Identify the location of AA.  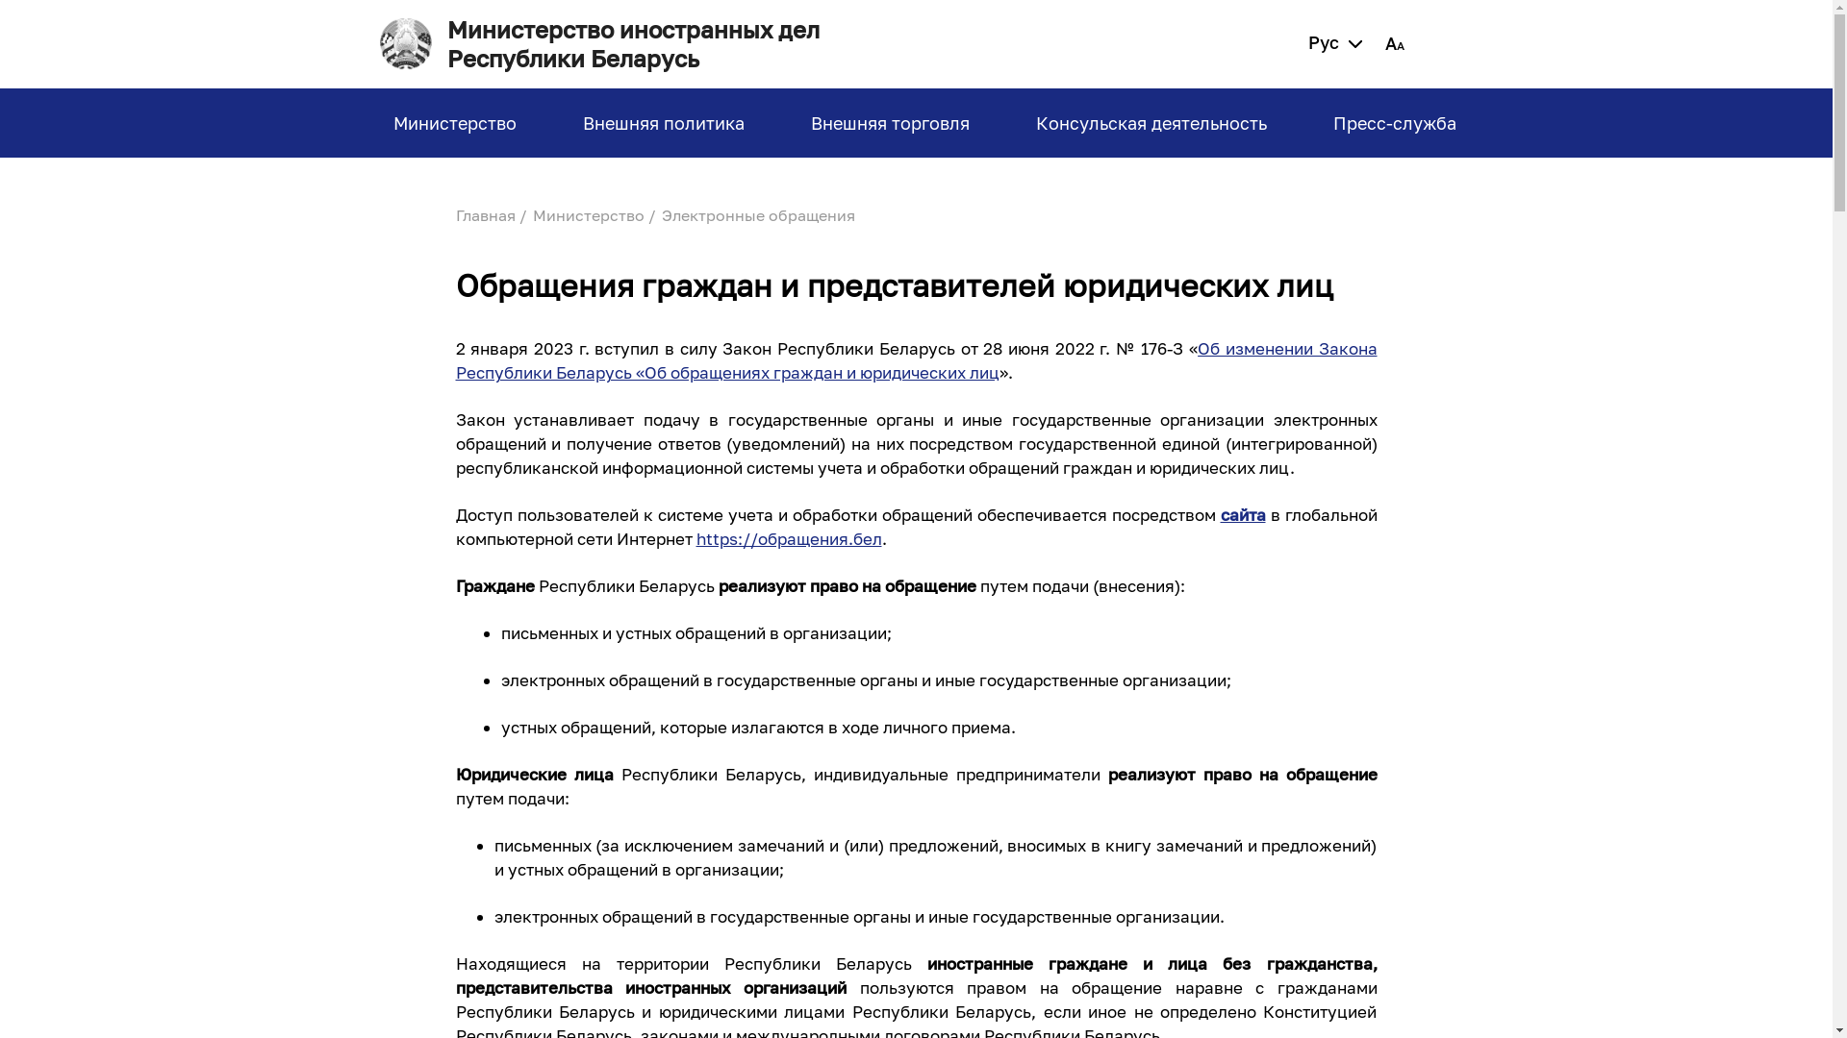
(1395, 44).